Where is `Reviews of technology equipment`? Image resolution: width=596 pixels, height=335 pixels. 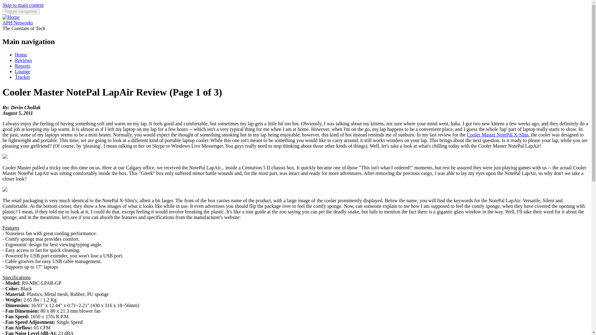
Reviews of technology equipment is located at coordinates (24, 60).